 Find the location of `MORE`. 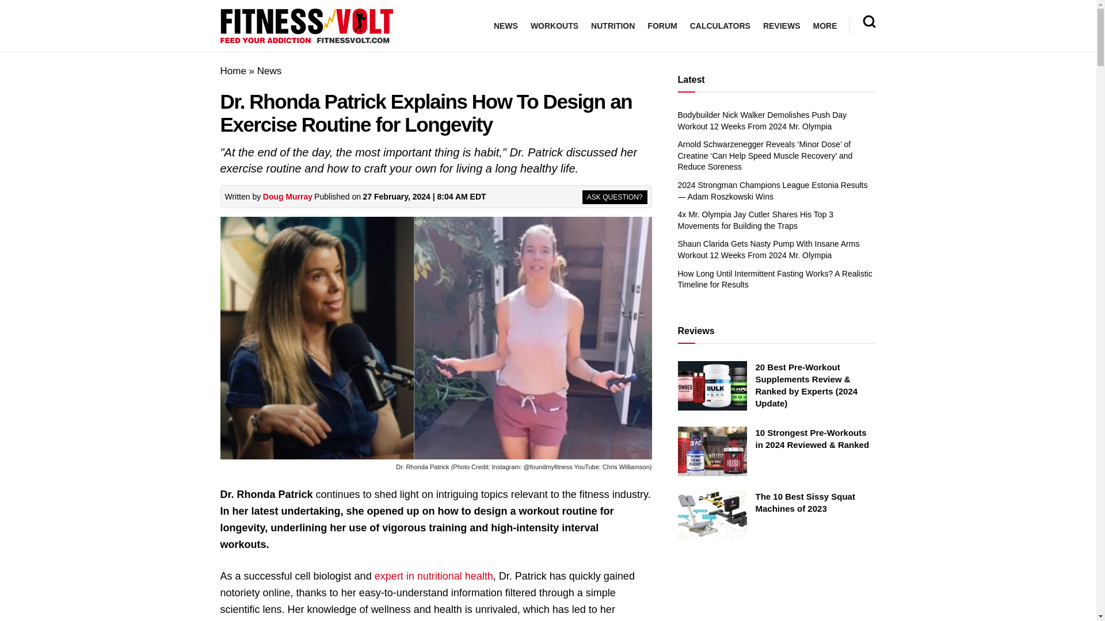

MORE is located at coordinates (824, 26).